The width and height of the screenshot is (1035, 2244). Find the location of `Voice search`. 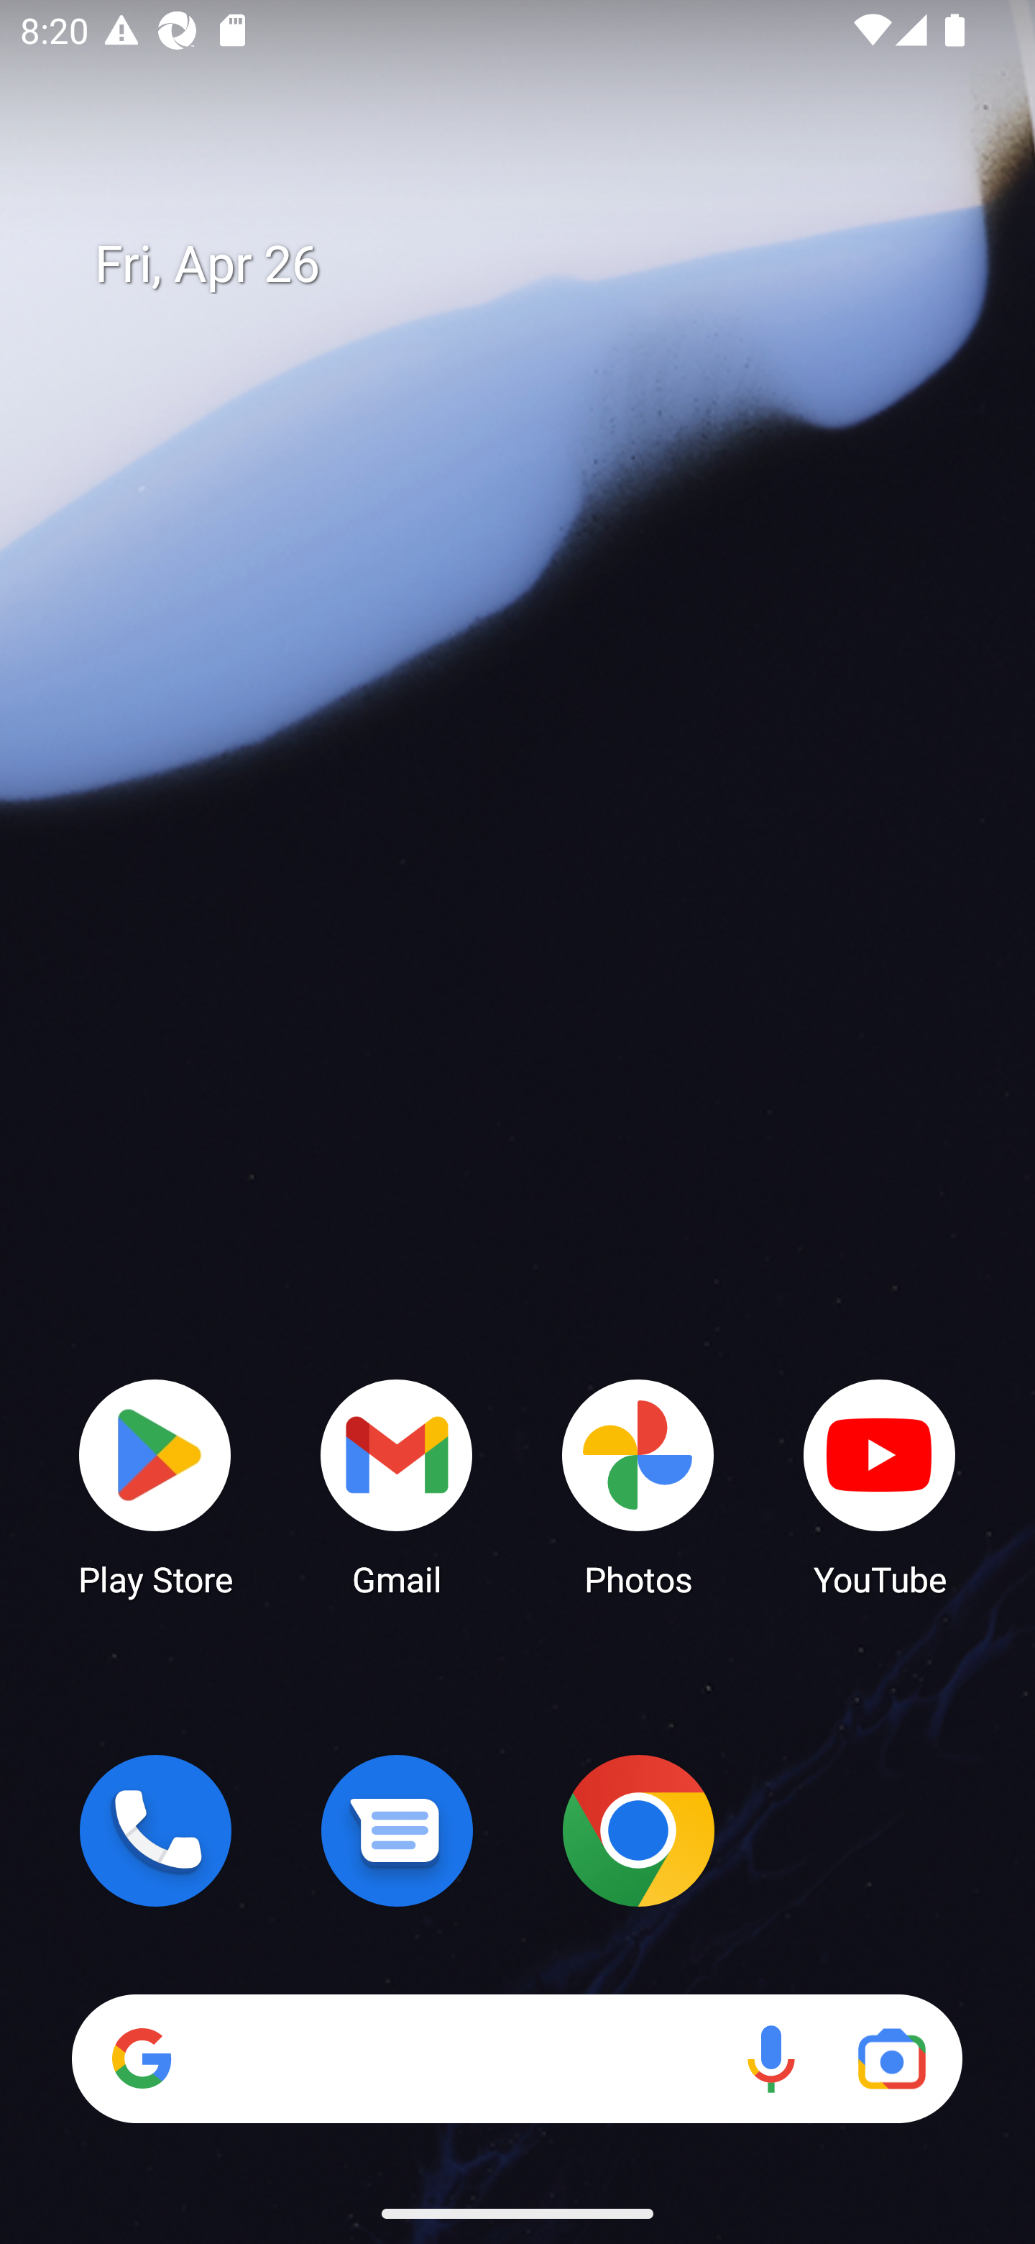

Voice search is located at coordinates (770, 2058).